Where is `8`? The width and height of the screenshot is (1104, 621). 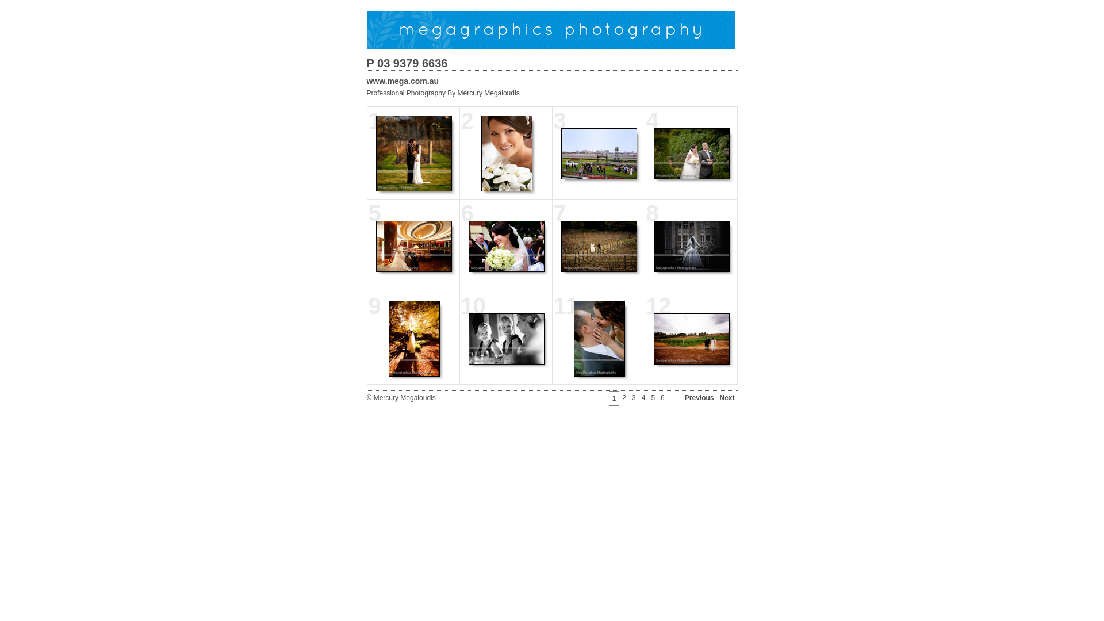 8 is located at coordinates (691, 245).